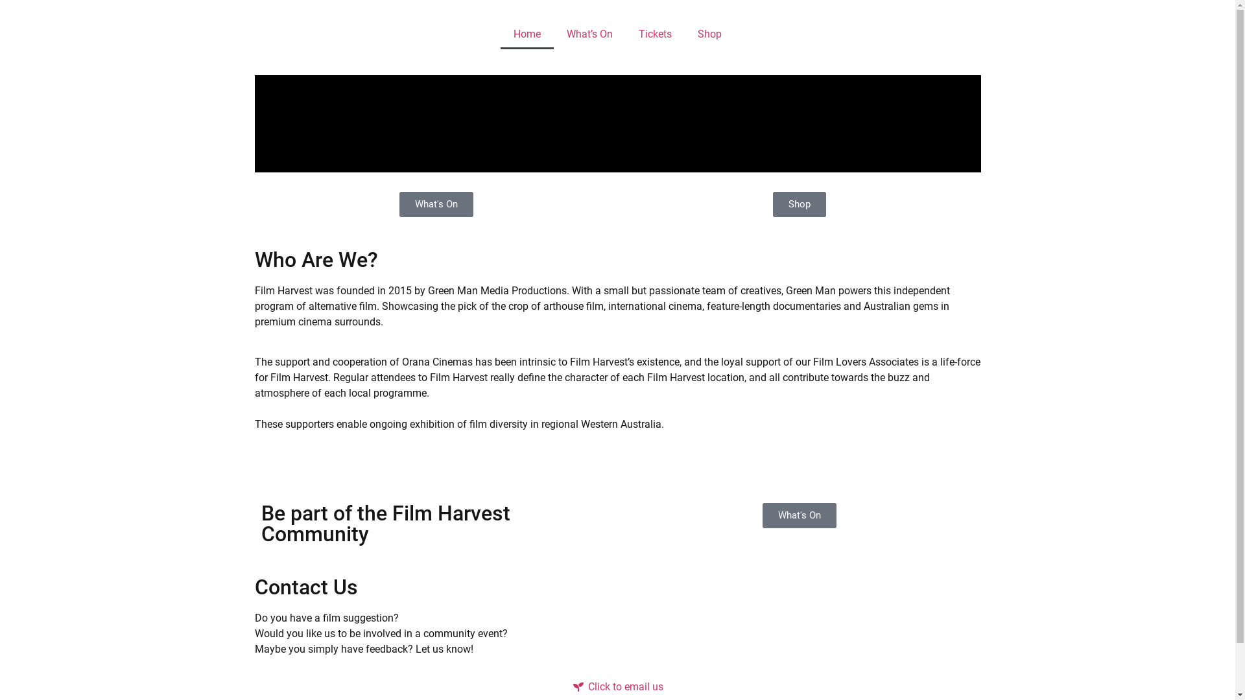 This screenshot has height=700, width=1245. Describe the element at coordinates (800, 205) in the screenshot. I see `Shop` at that location.